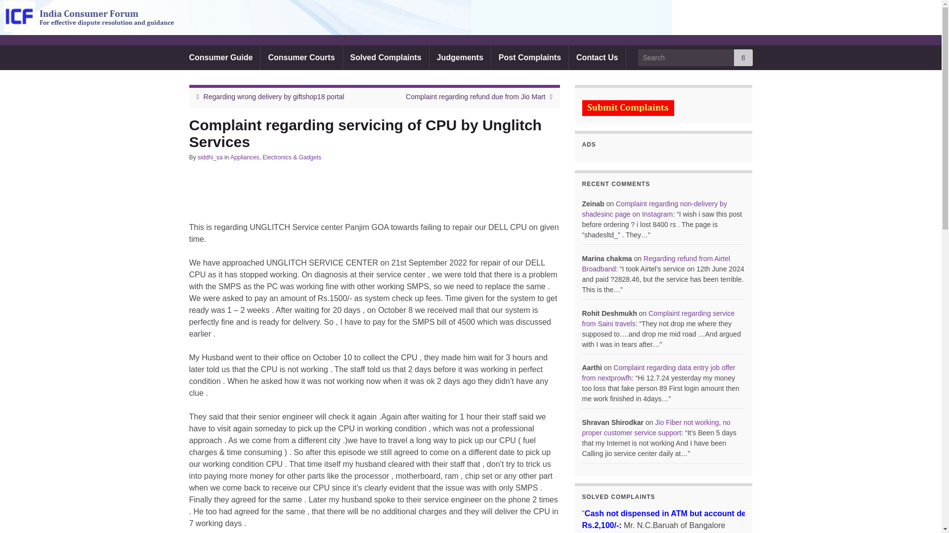 The image size is (949, 533). I want to click on Contact Us, so click(597, 57).